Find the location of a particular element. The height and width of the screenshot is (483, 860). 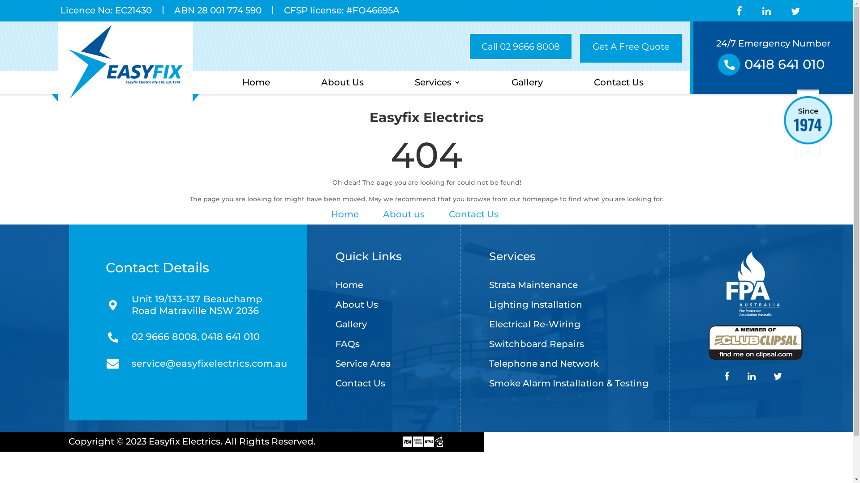

Home is located at coordinates (349, 287).